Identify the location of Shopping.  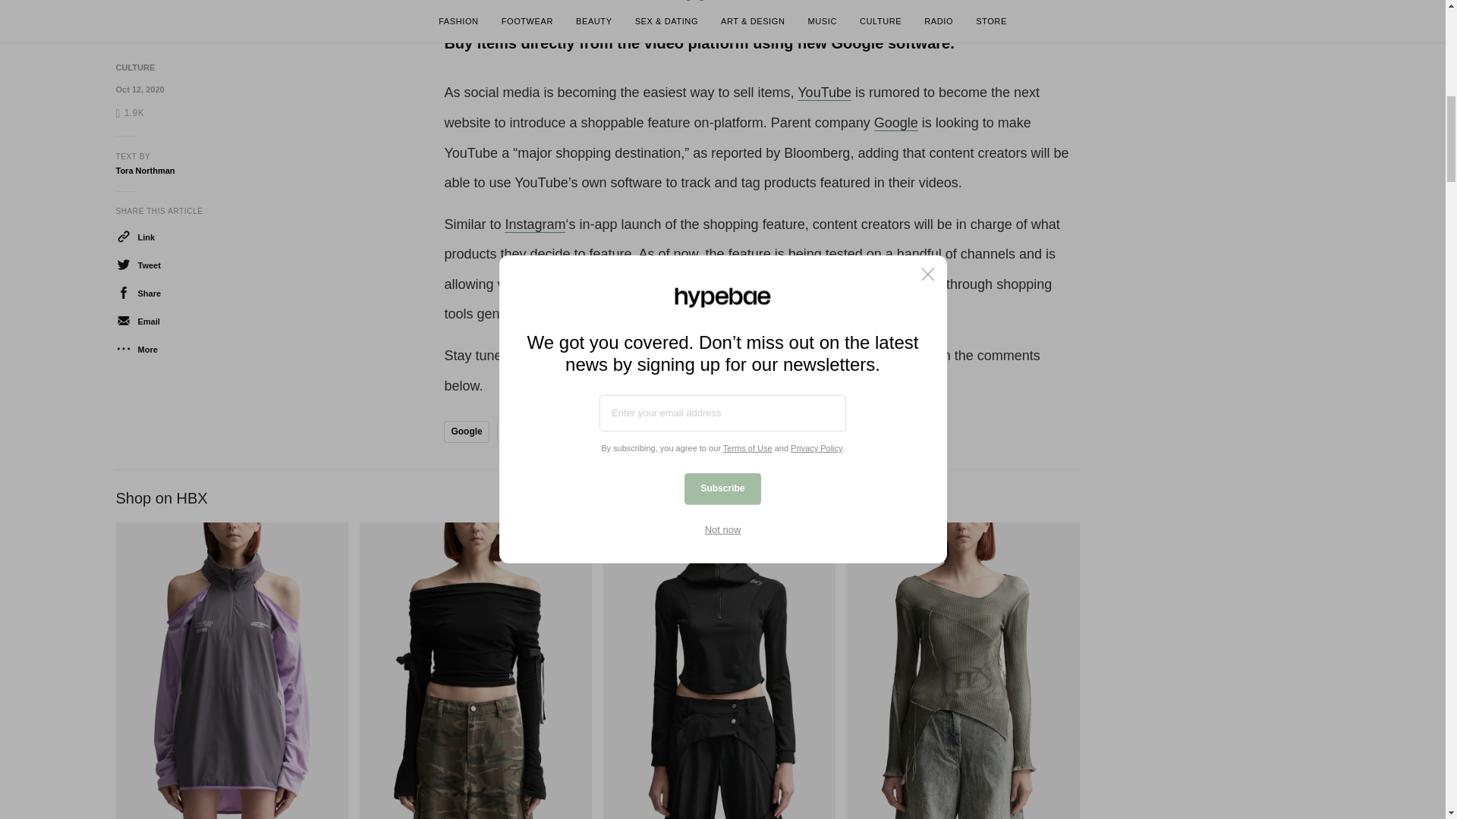
(524, 432).